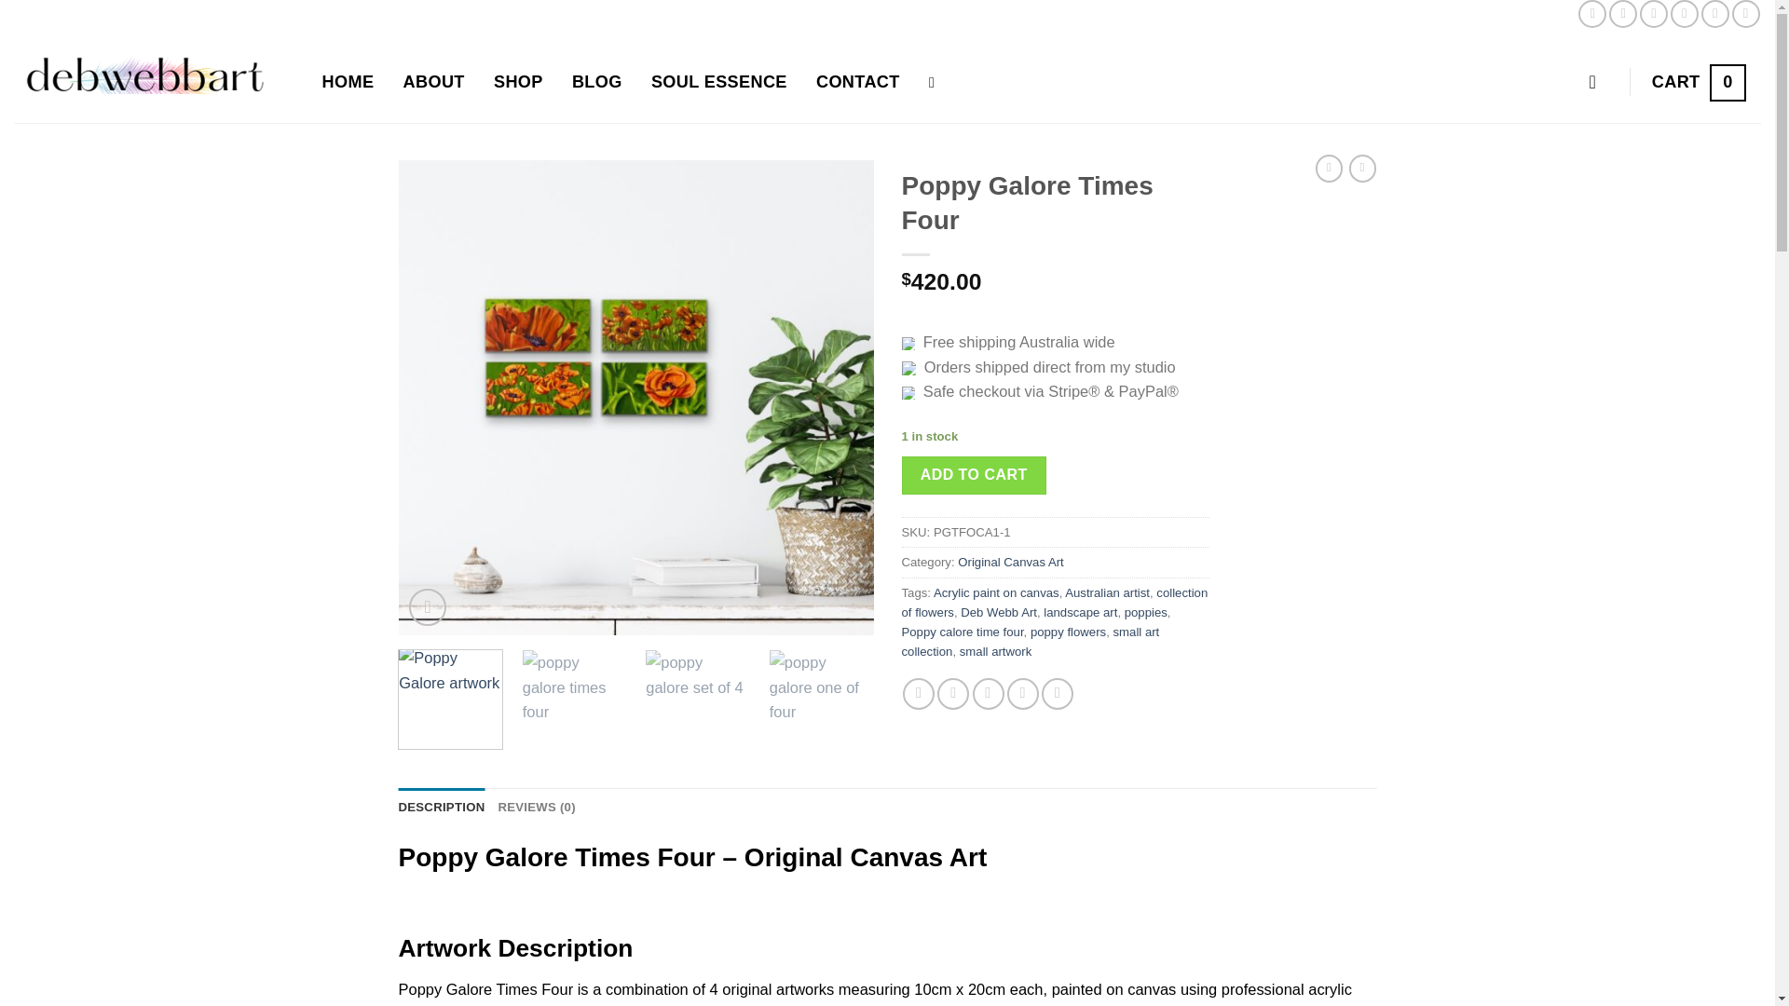  I want to click on Follow on LinkedIn, so click(1714, 14).